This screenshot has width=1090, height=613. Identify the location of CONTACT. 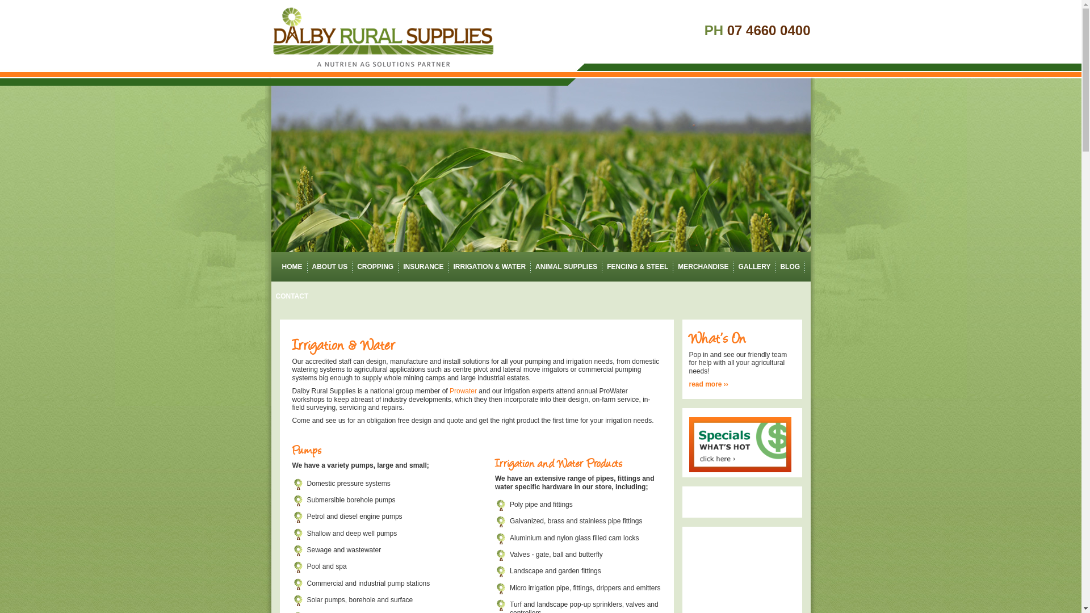
(292, 296).